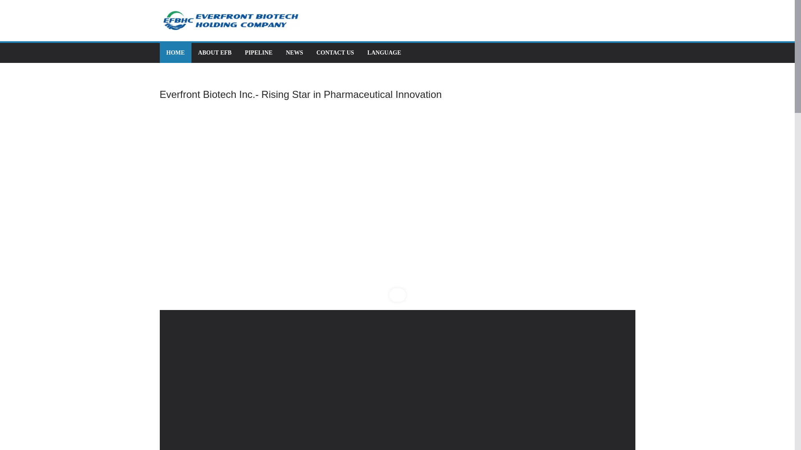 The height and width of the screenshot is (450, 801). I want to click on PIPELINE, so click(259, 53).